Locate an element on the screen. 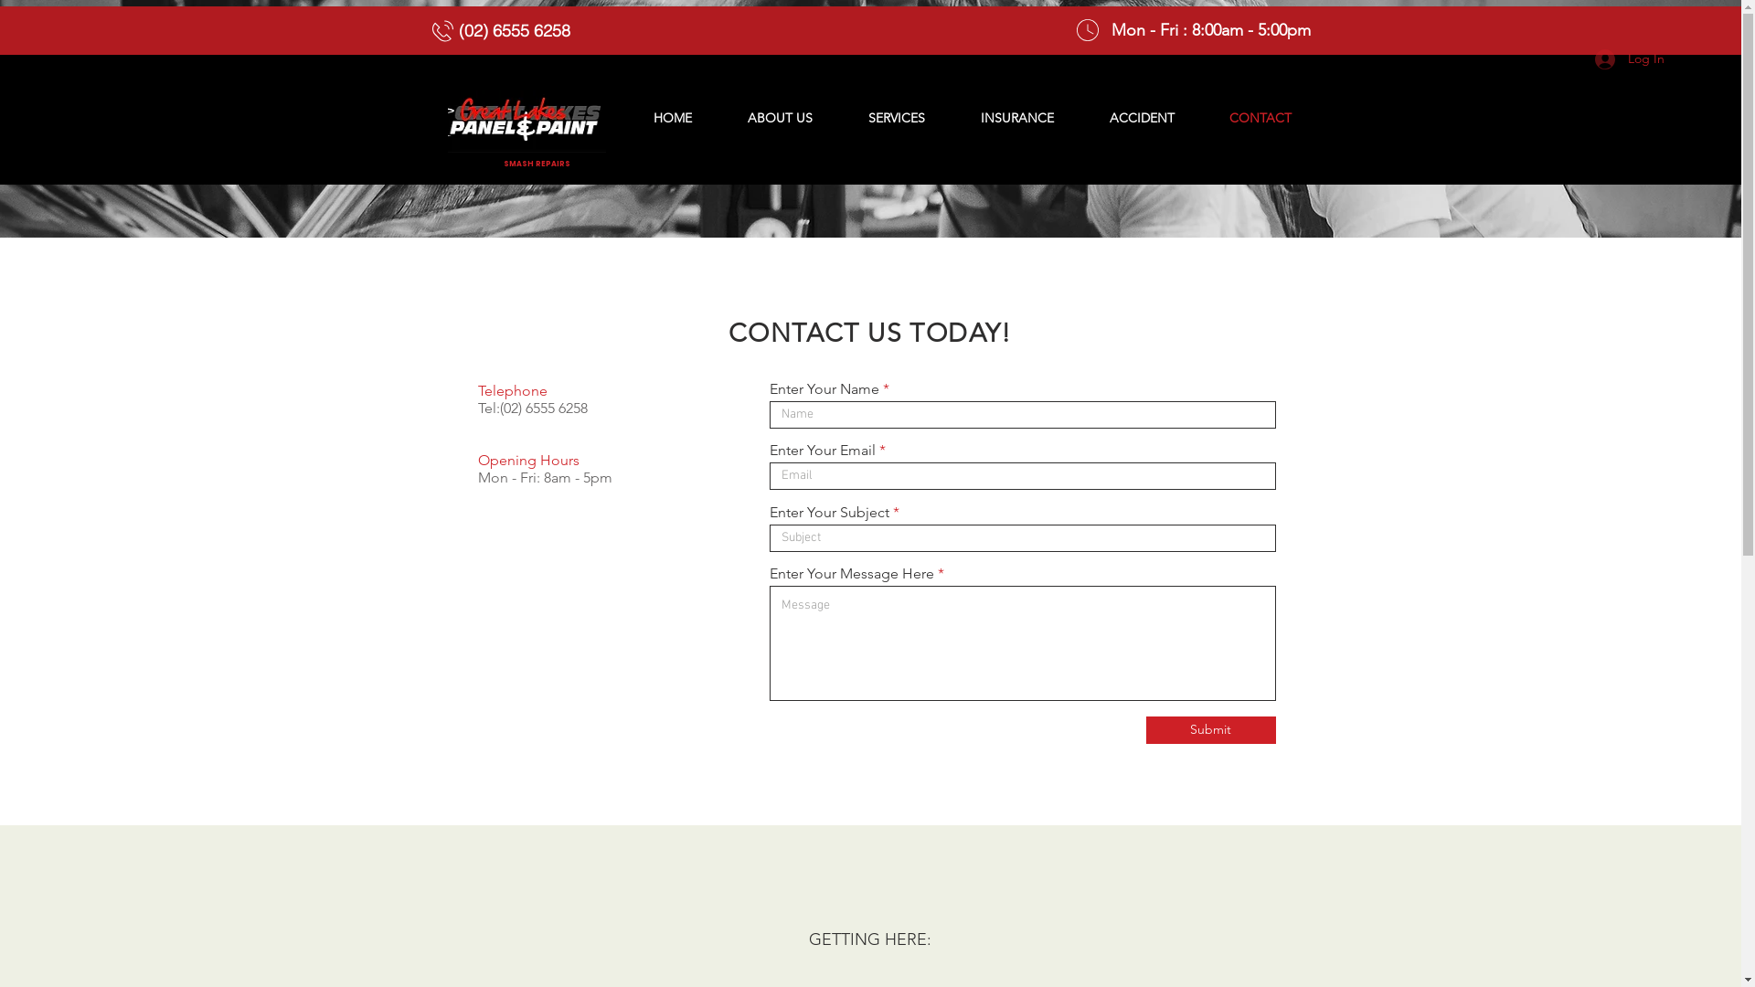  ACCIDENT is located at coordinates (1143, 118).